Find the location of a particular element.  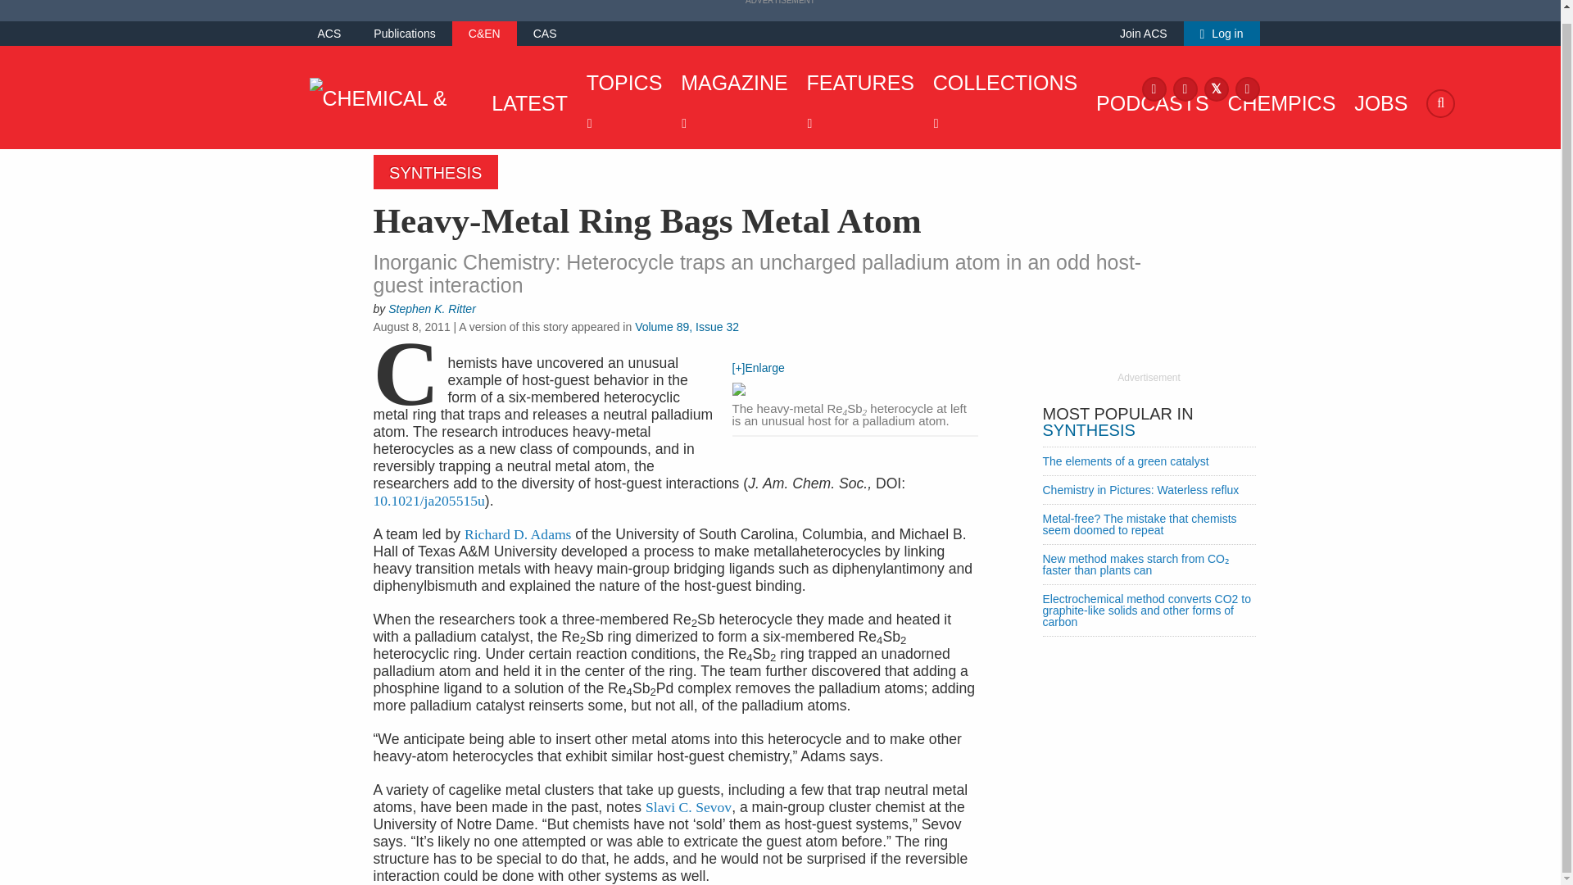

LATEST is located at coordinates (525, 103).